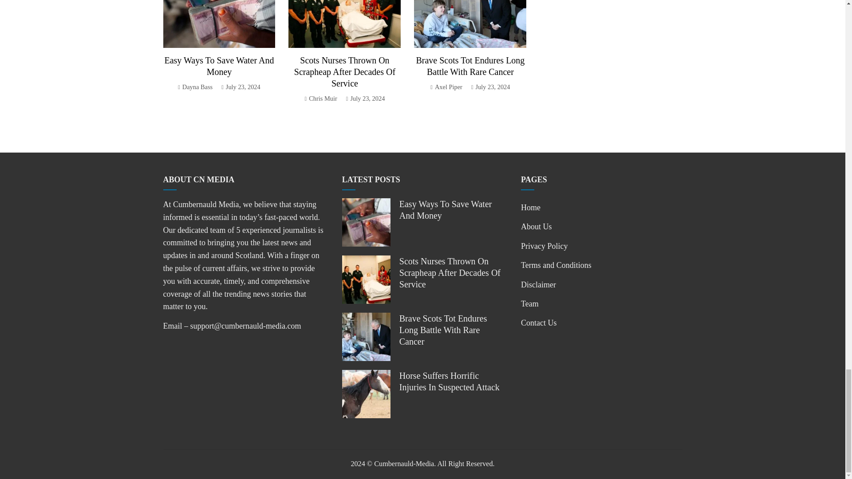 This screenshot has width=852, height=479. I want to click on Scots Nurses Thrown on Scrapheap After Decades of Service, so click(344, 72).